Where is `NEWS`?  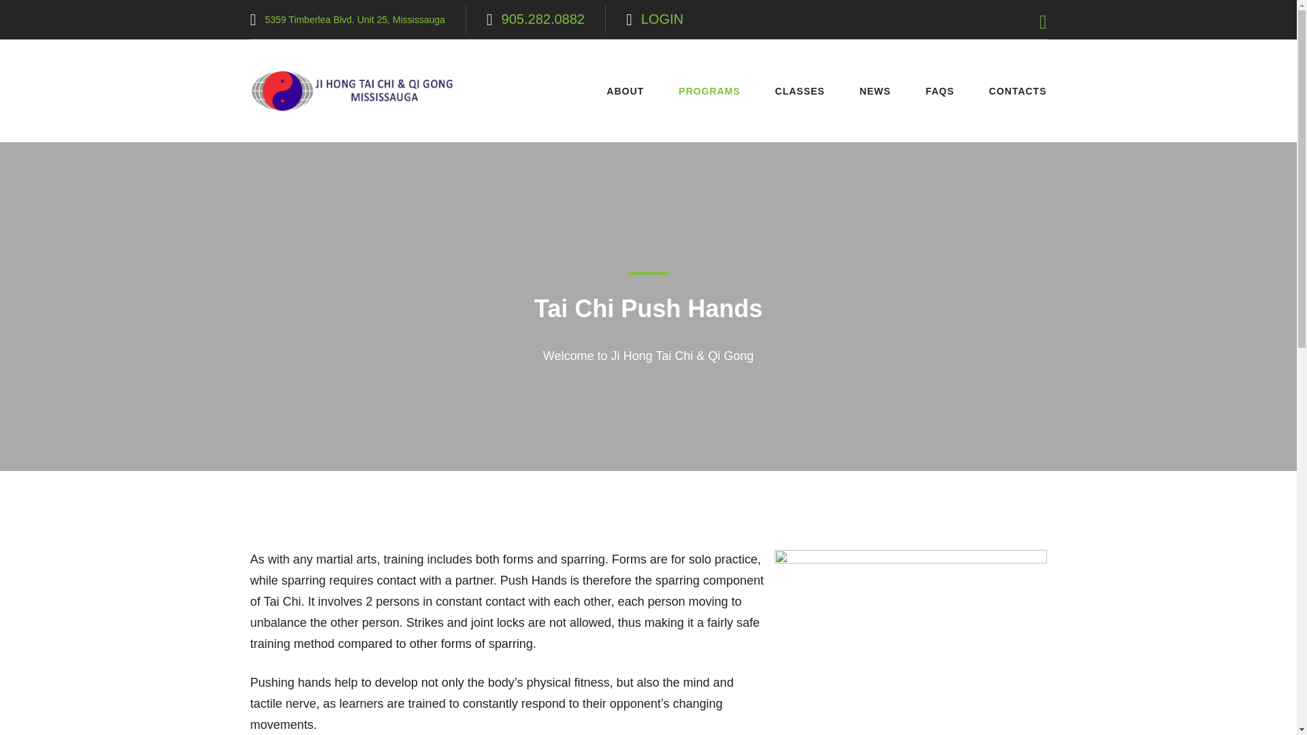 NEWS is located at coordinates (881, 91).